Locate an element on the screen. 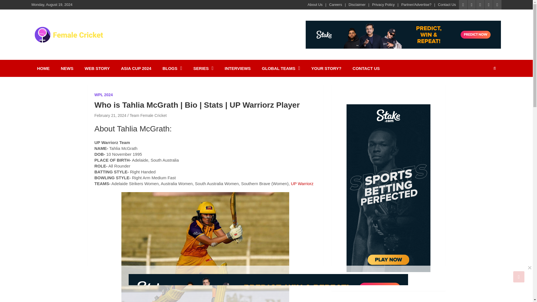 The height and width of the screenshot is (302, 537). ASIA CUP 2024 is located at coordinates (136, 68).